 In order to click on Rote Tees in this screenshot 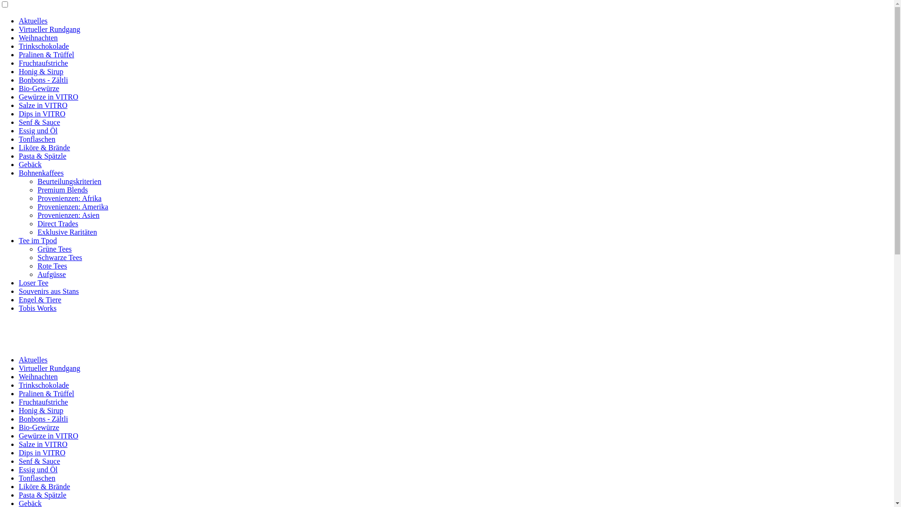, I will do `click(53, 266)`.